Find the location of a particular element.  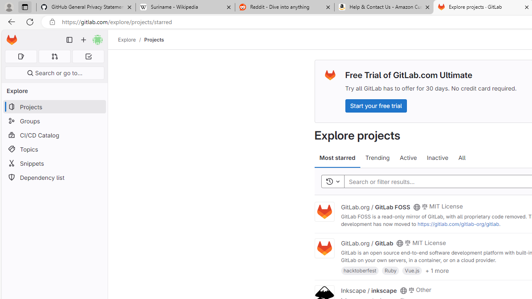

Toggle history is located at coordinates (332, 182).